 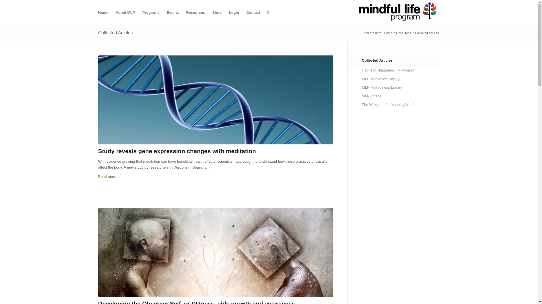 I want to click on Mindful-Life-Stacked2-w-tree, so click(x=398, y=12).